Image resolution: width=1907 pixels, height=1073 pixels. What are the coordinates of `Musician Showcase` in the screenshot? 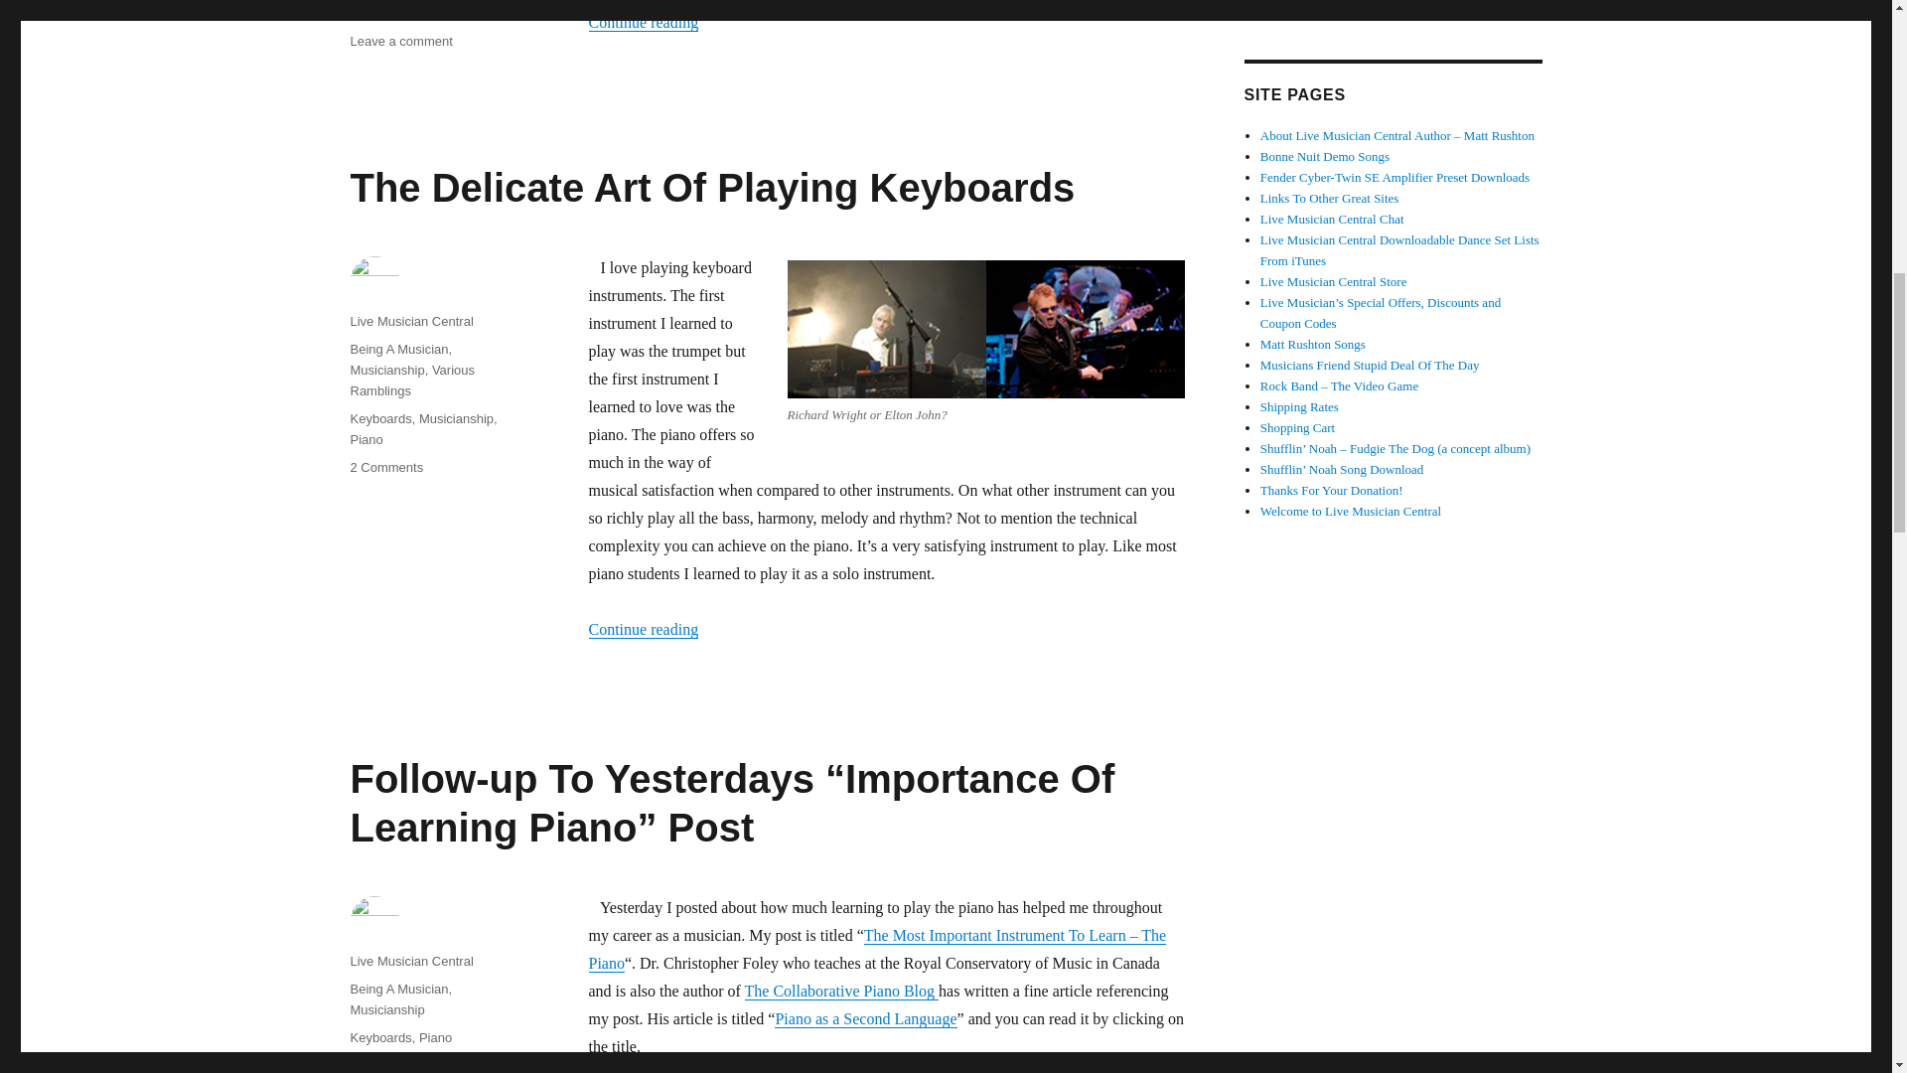 It's located at (398, 349).